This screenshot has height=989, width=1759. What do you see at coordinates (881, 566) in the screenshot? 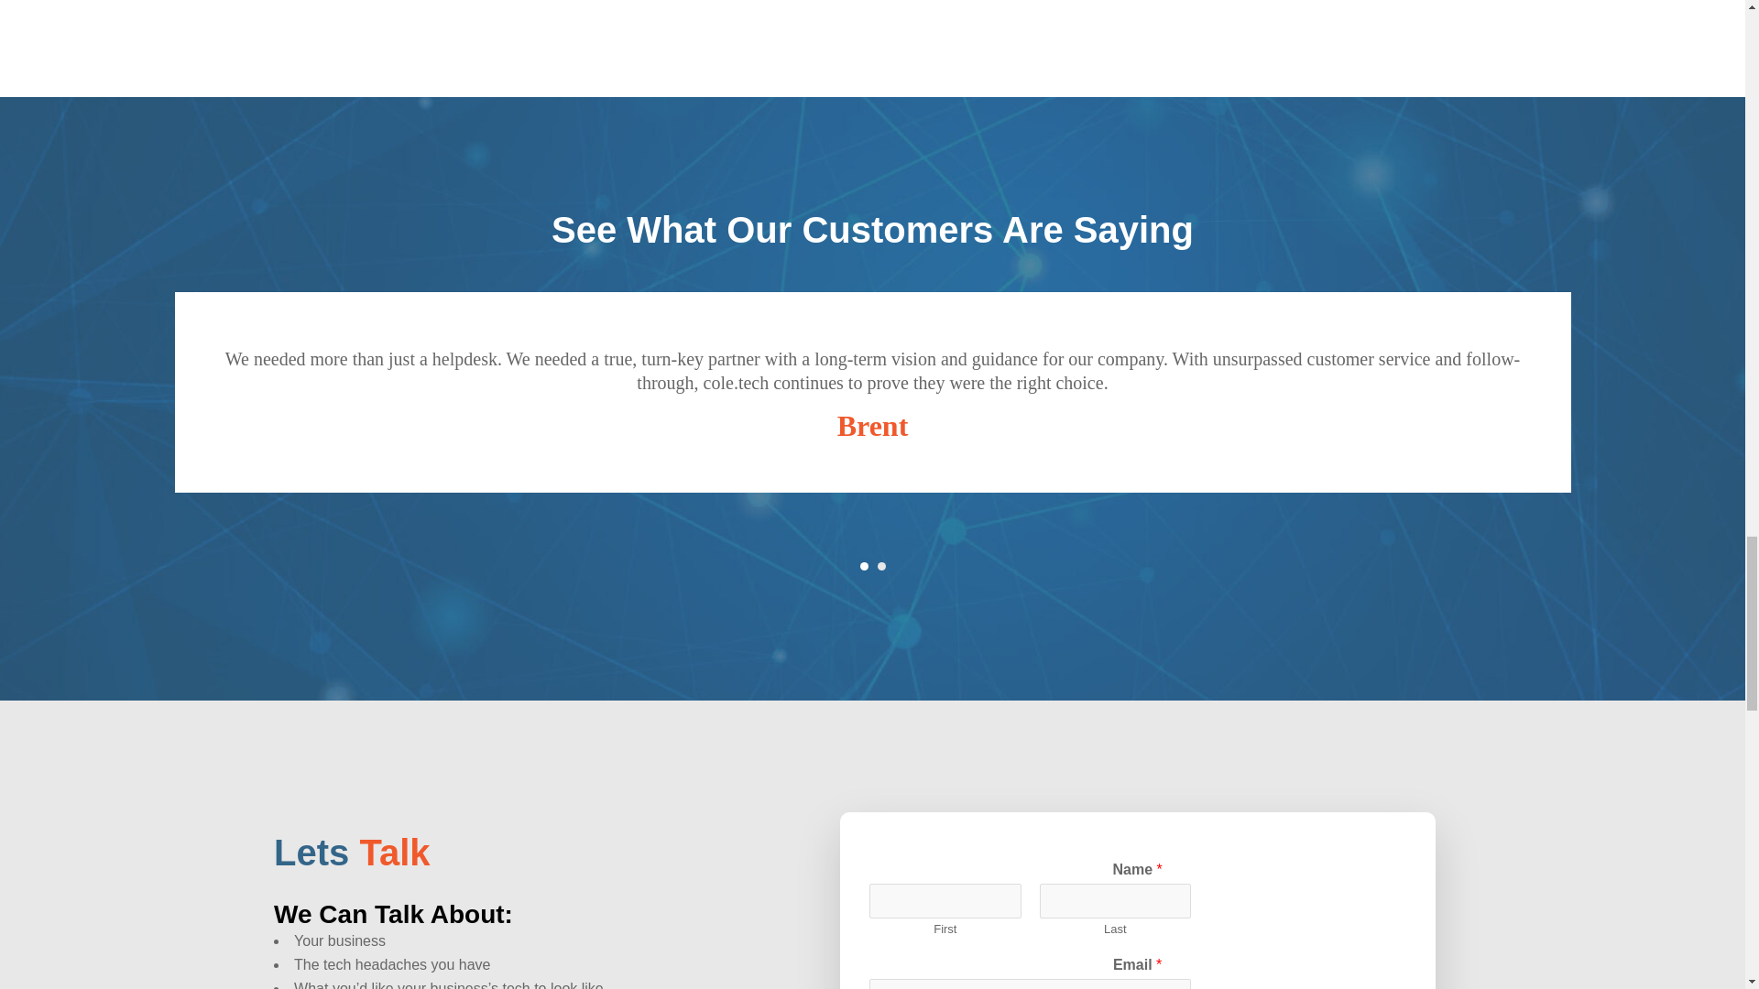
I see `2` at bounding box center [881, 566].